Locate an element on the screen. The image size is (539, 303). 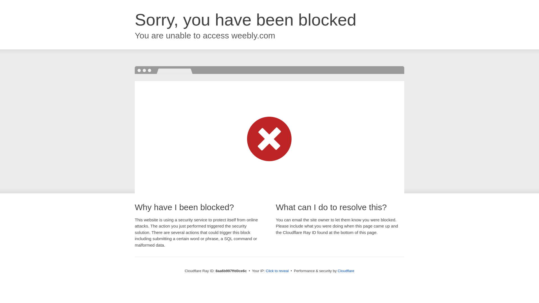
Cloudflare is located at coordinates (346, 271).